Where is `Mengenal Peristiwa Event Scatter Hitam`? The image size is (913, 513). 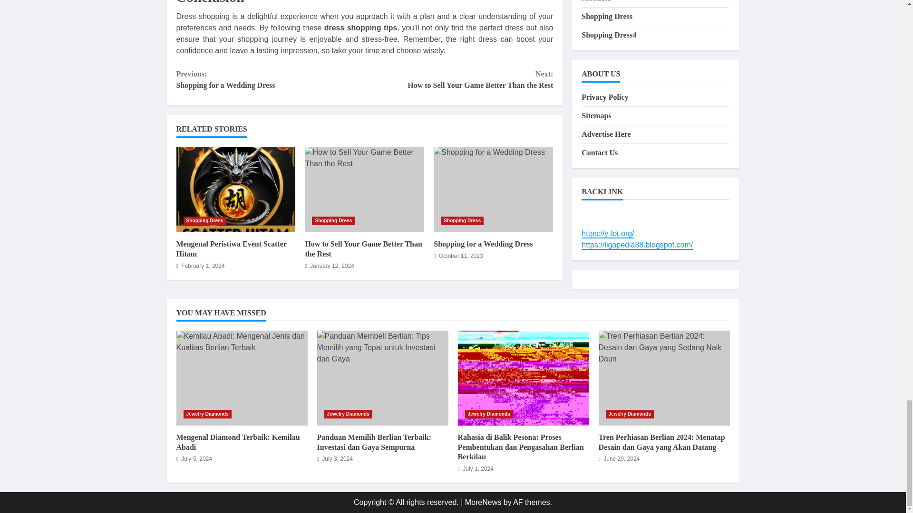
Mengenal Peristiwa Event Scatter Hitam is located at coordinates (231, 249).